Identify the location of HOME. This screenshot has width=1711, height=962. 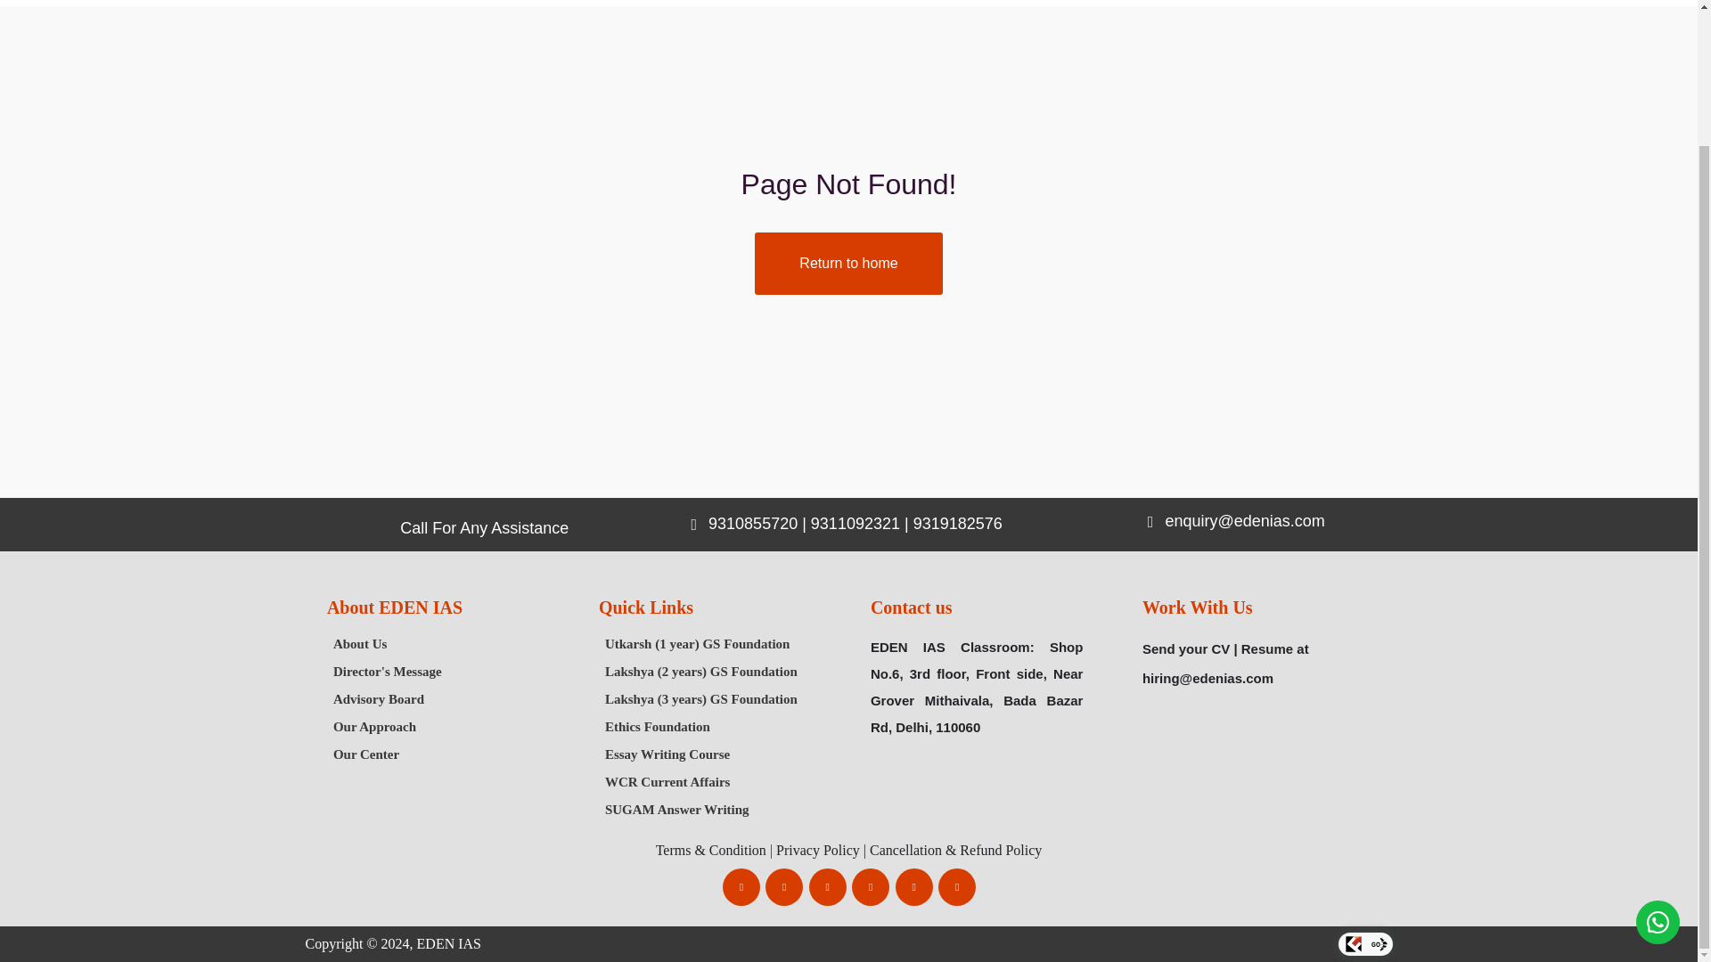
(304, 3).